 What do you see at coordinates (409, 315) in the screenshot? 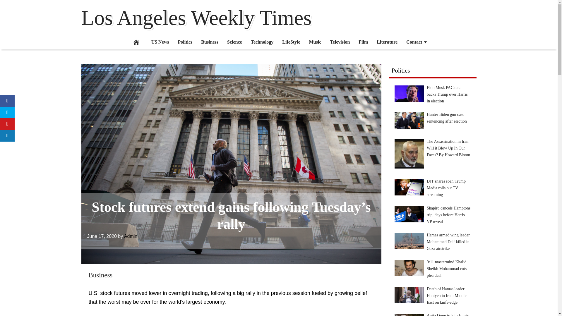
I see `Anita Dunn to join Harris super PAC` at bounding box center [409, 315].